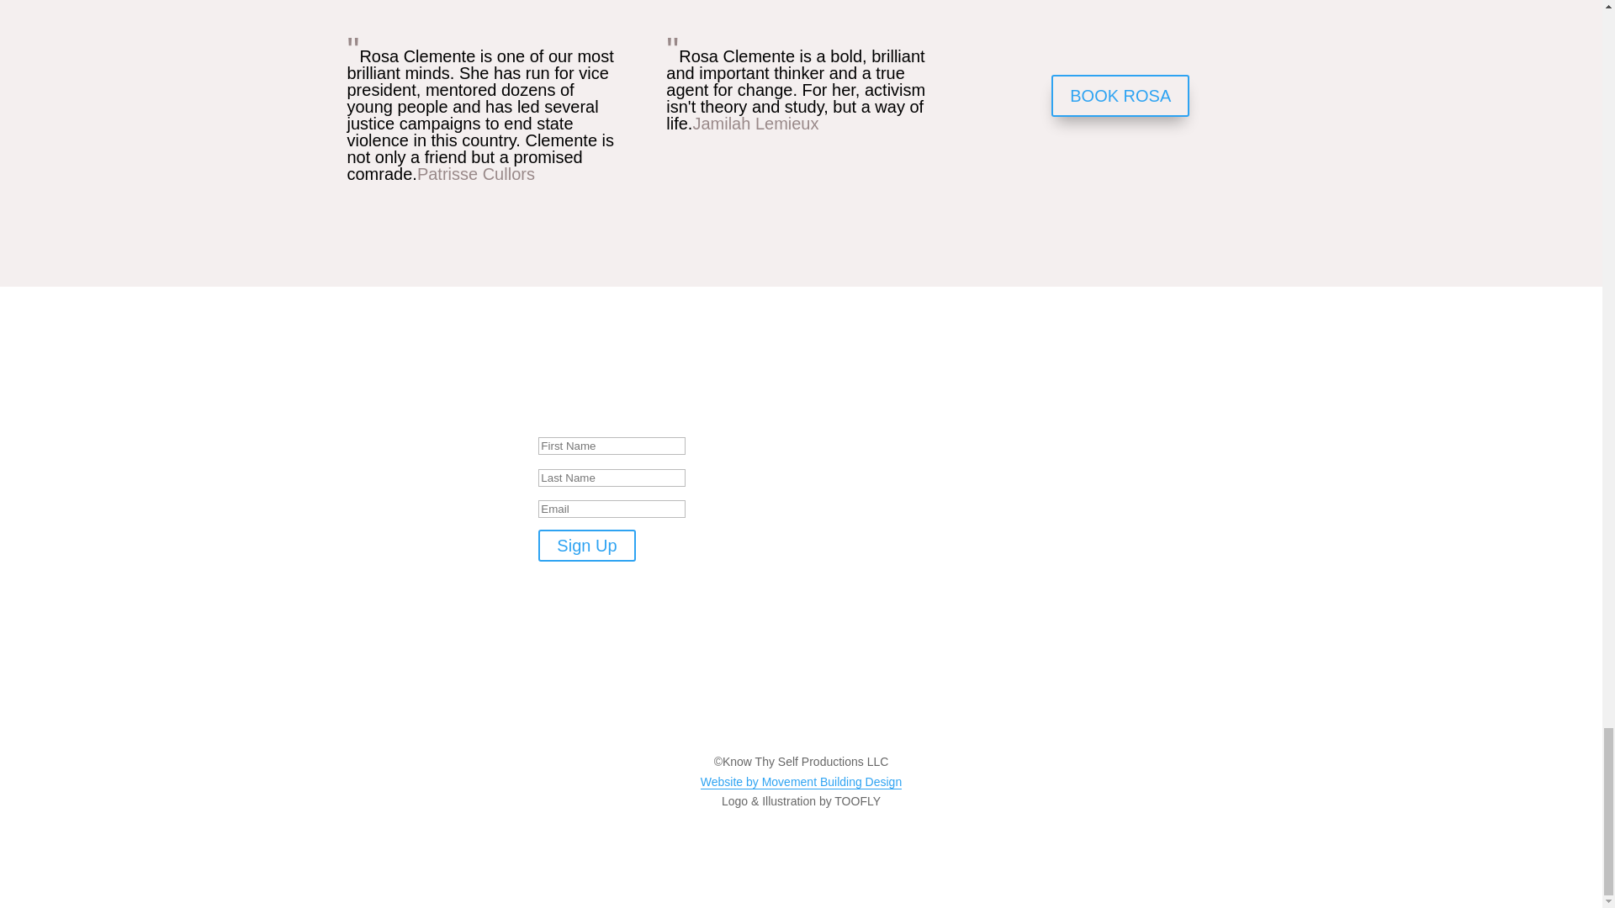 The height and width of the screenshot is (908, 1615). Describe the element at coordinates (1120, 96) in the screenshot. I see `BOOK ROSA` at that location.